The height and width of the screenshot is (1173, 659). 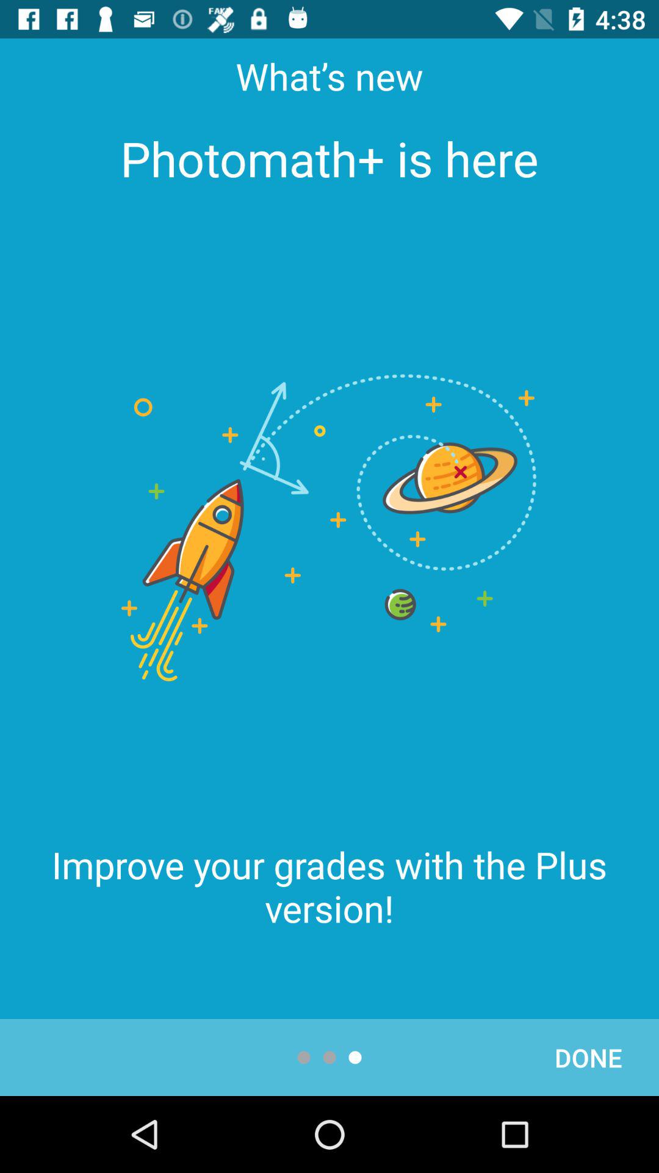 I want to click on turn off the done, so click(x=588, y=1057).